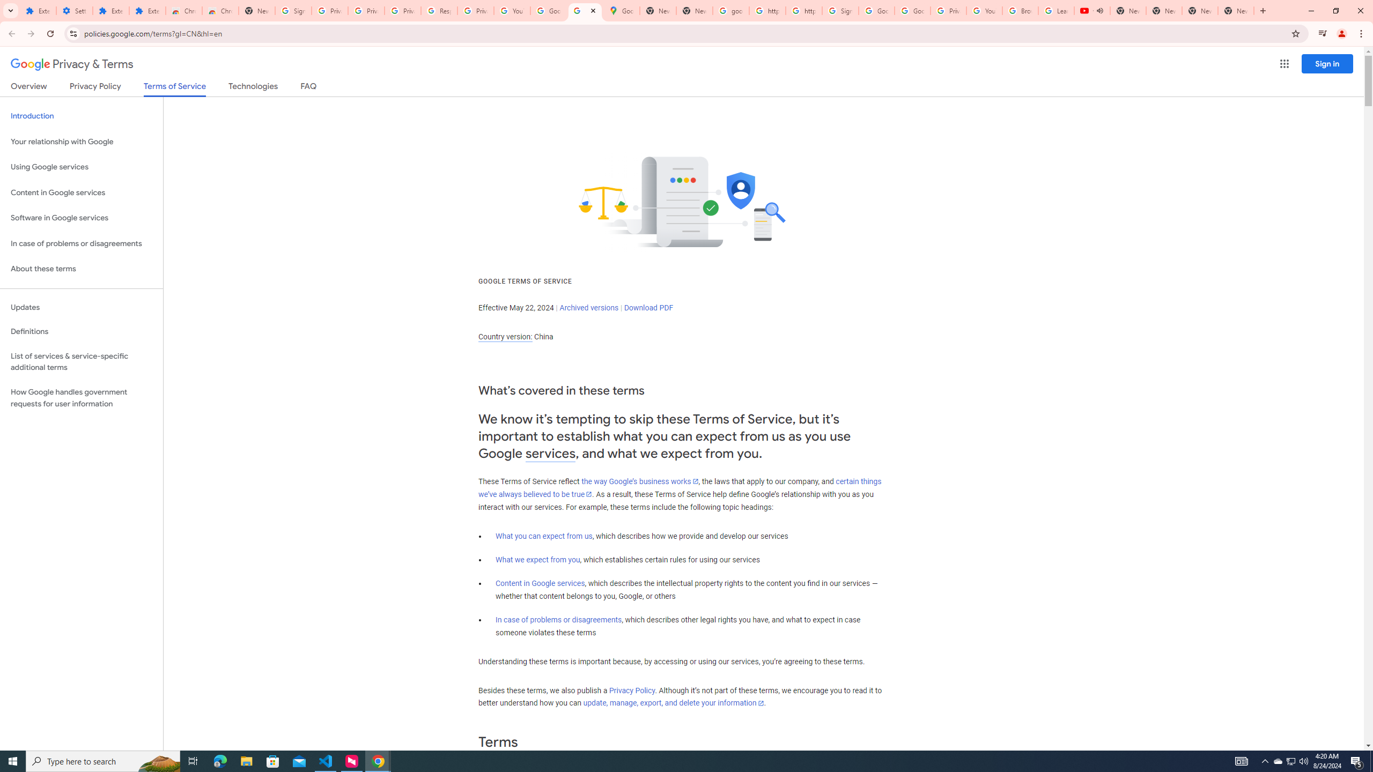  I want to click on Extensions, so click(147, 11).